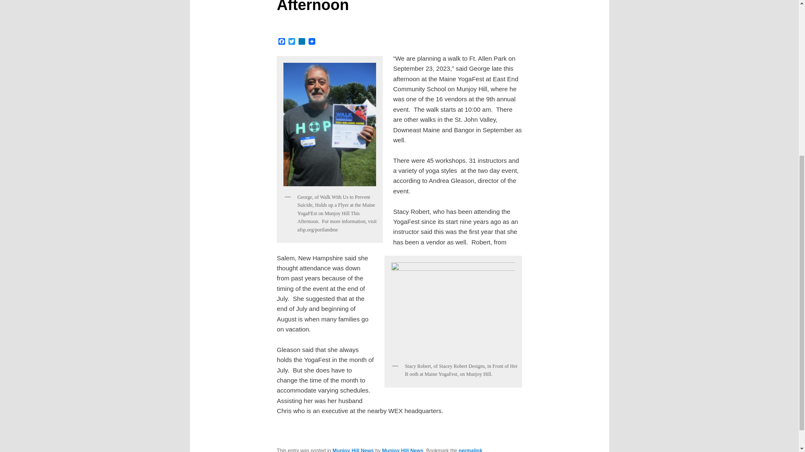 The height and width of the screenshot is (452, 805). What do you see at coordinates (282, 42) in the screenshot?
I see `Facebook` at bounding box center [282, 42].